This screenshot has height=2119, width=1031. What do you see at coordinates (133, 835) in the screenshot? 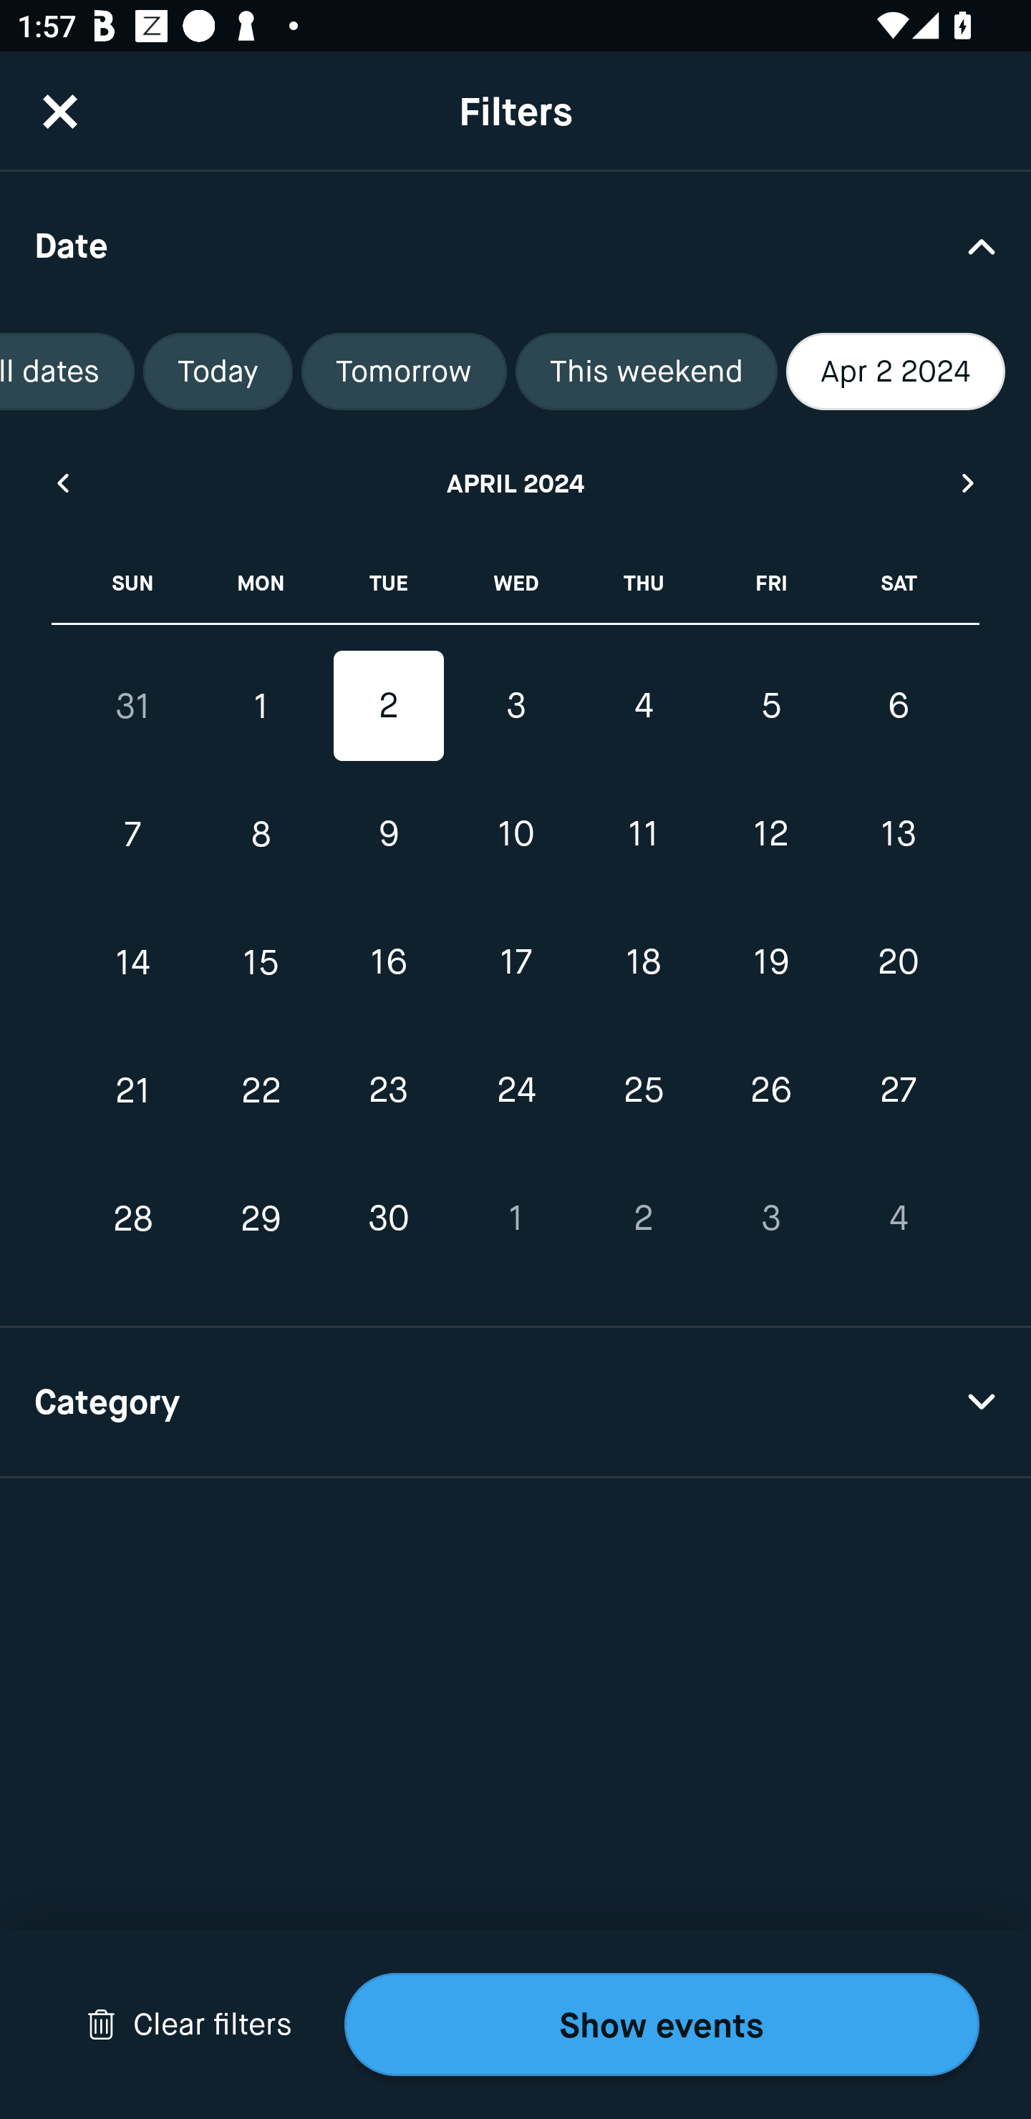
I see `7` at bounding box center [133, 835].